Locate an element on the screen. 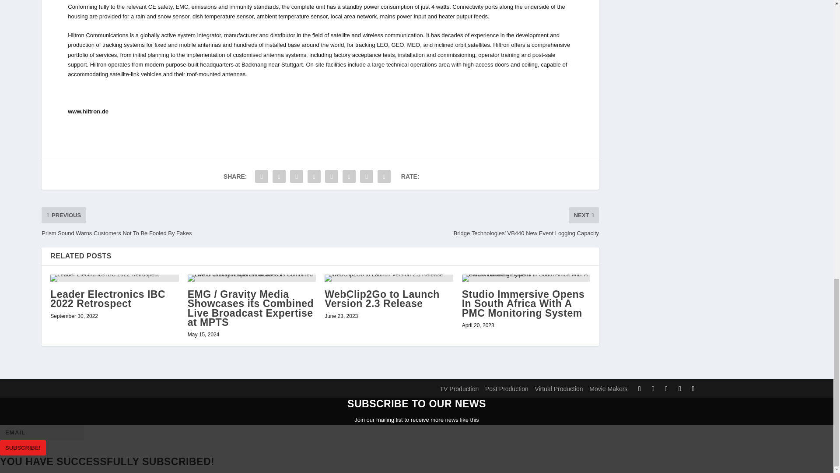 This screenshot has width=840, height=473. Wooden Camera Introduces Versatile Accessory Plate Systems is located at coordinates (114, 378).